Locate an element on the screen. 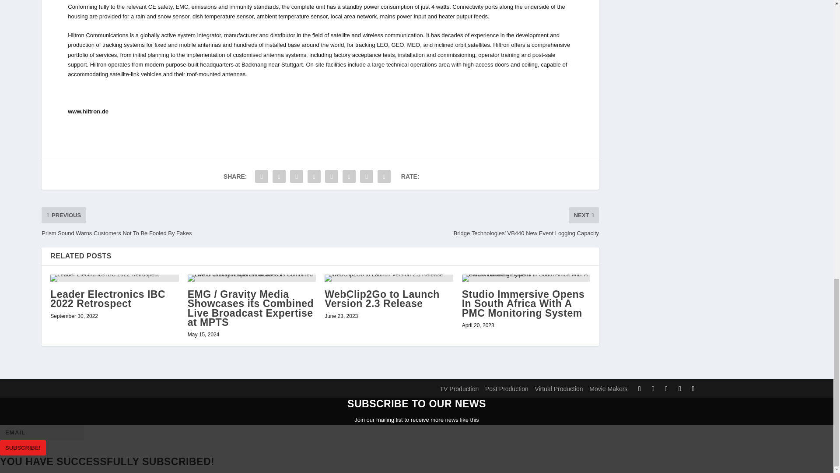 This screenshot has width=840, height=473. Wooden Camera Introduces Versatile Accessory Plate Systems is located at coordinates (114, 378).